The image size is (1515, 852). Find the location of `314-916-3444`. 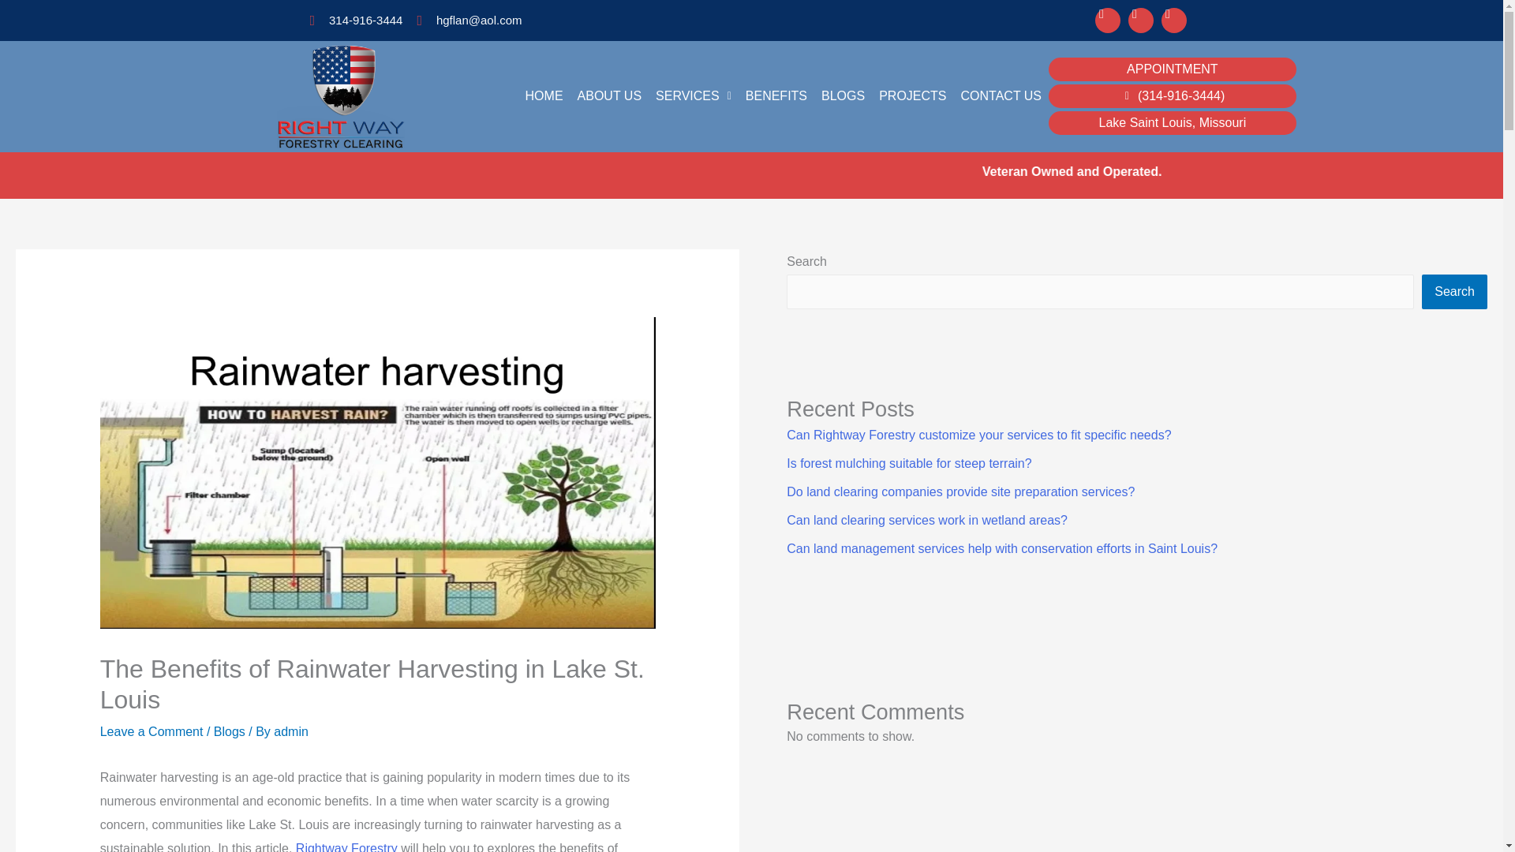

314-916-3444 is located at coordinates (355, 20).